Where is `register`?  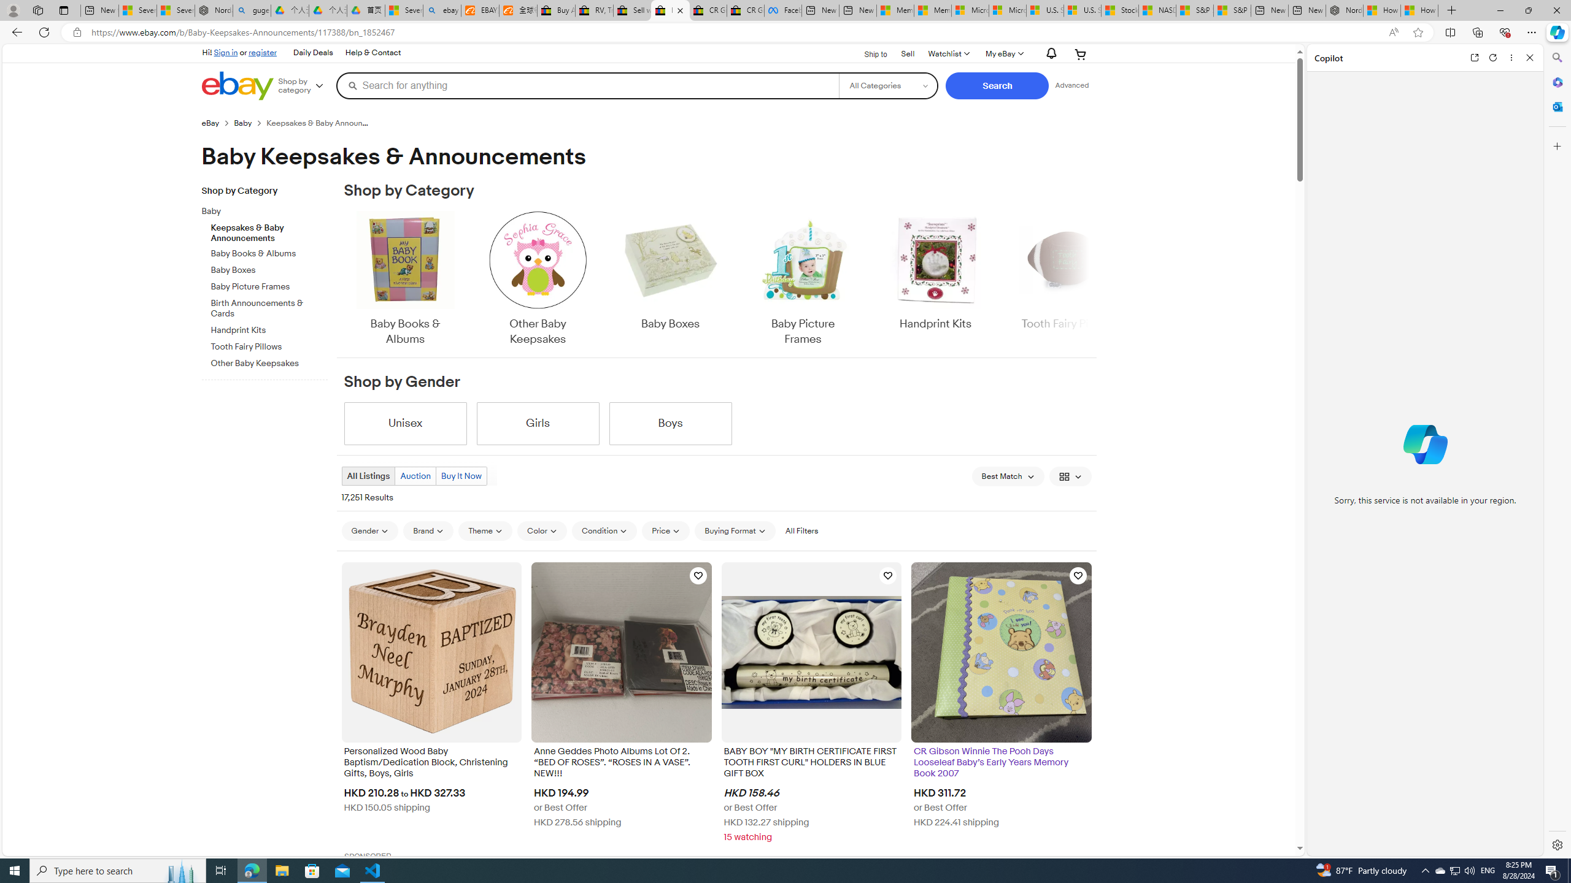
register is located at coordinates (263, 52).